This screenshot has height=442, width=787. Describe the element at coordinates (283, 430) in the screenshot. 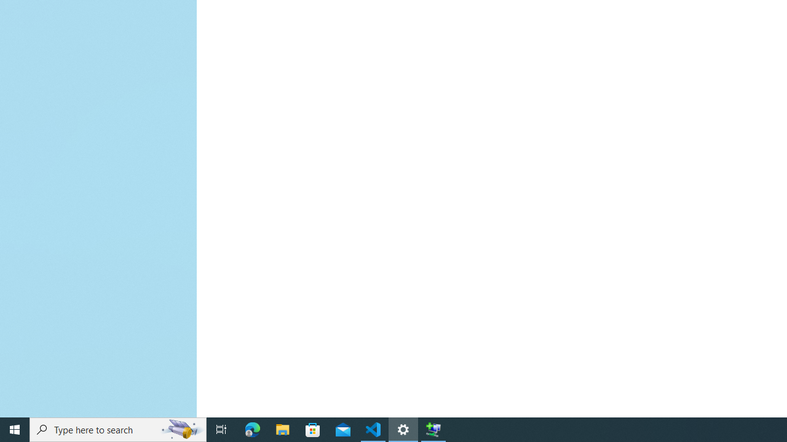

I see `File Explorer` at that location.